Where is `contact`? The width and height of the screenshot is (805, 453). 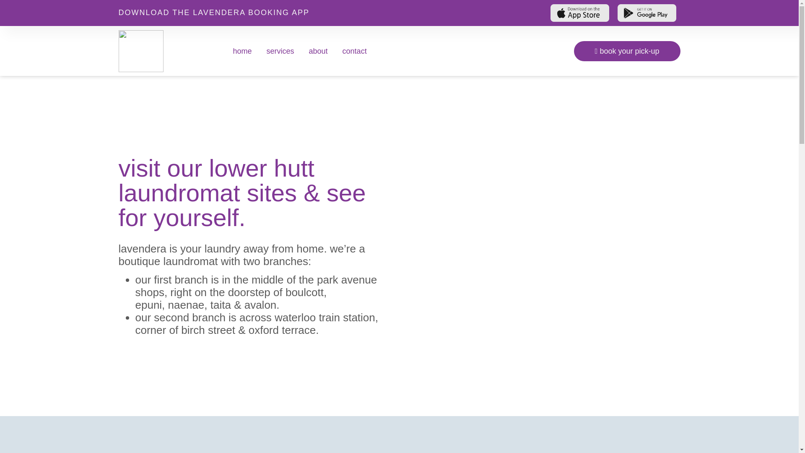
contact is located at coordinates (355, 51).